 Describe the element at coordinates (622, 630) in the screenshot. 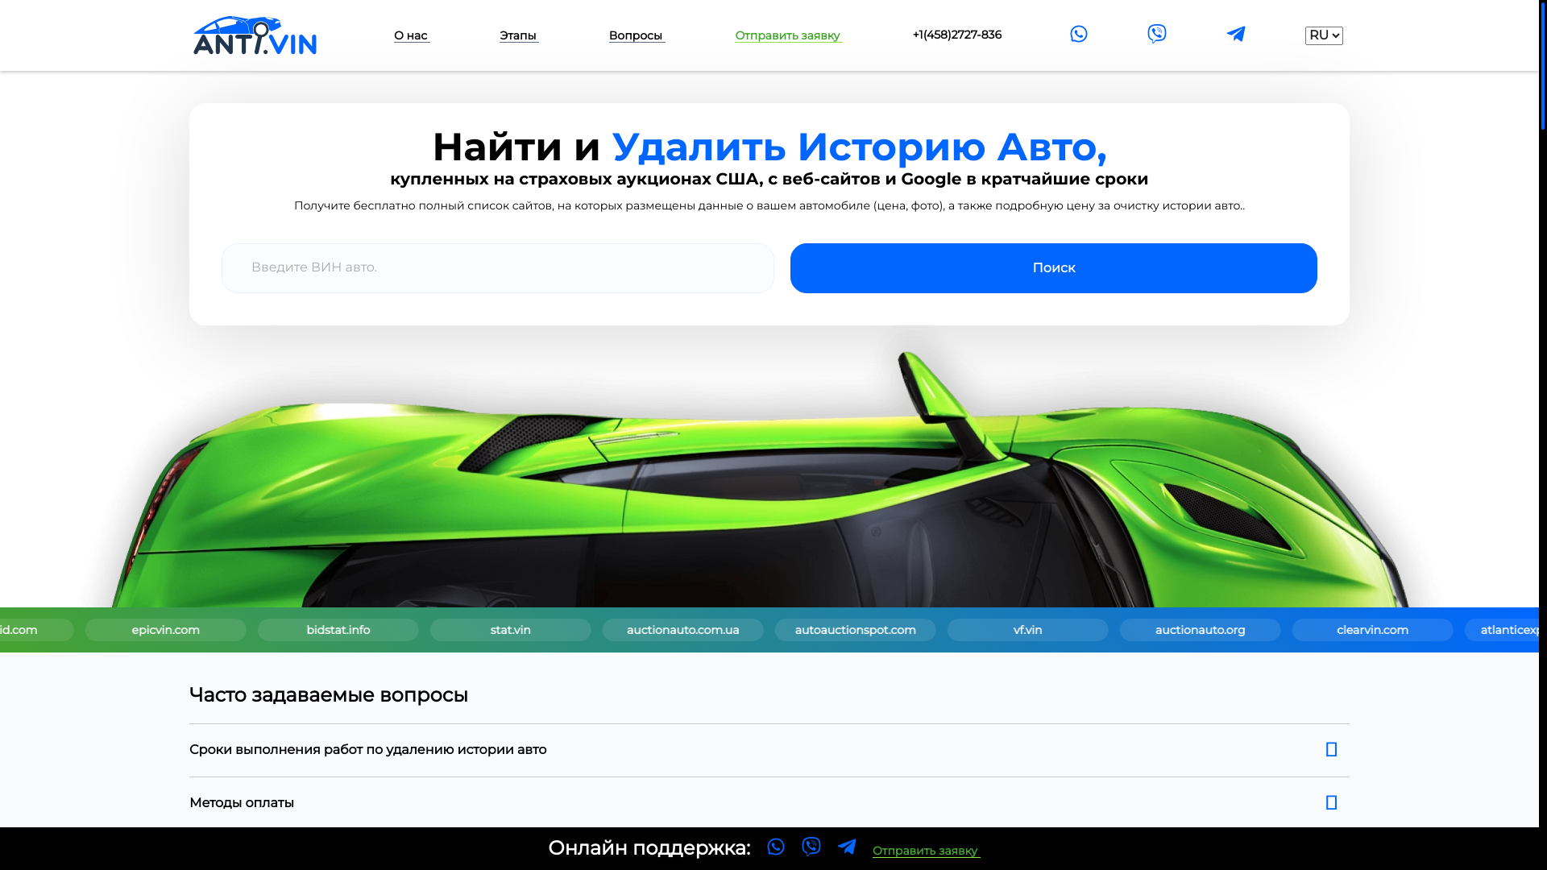

I see `epicvin.com` at that location.